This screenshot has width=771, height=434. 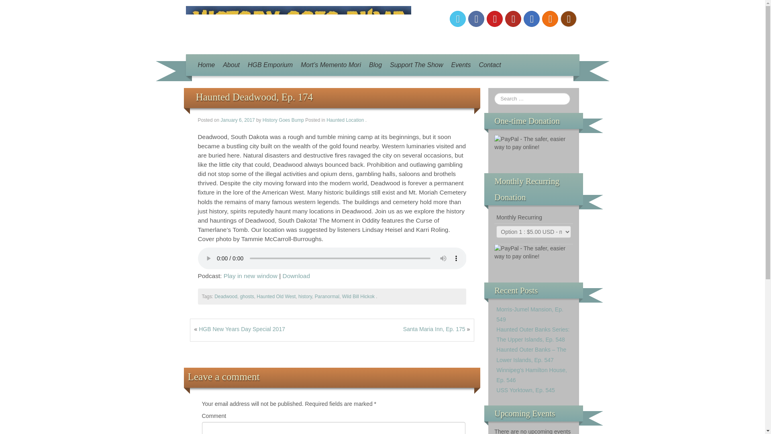 What do you see at coordinates (254, 96) in the screenshot?
I see `Permalink to Haunted Deadwood, Ep. 174` at bounding box center [254, 96].